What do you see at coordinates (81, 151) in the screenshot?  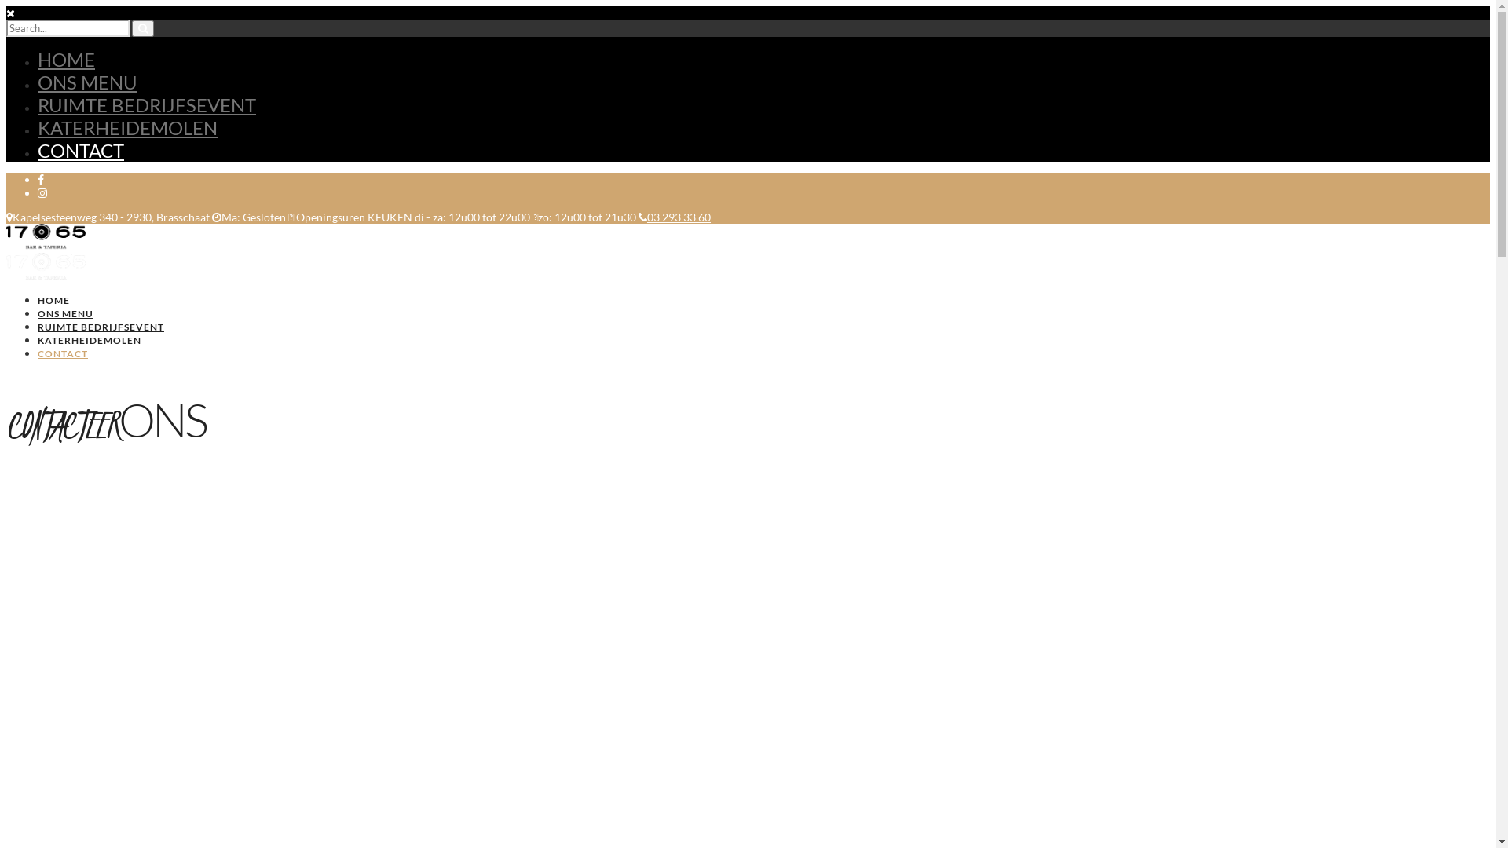 I see `CONTACT` at bounding box center [81, 151].